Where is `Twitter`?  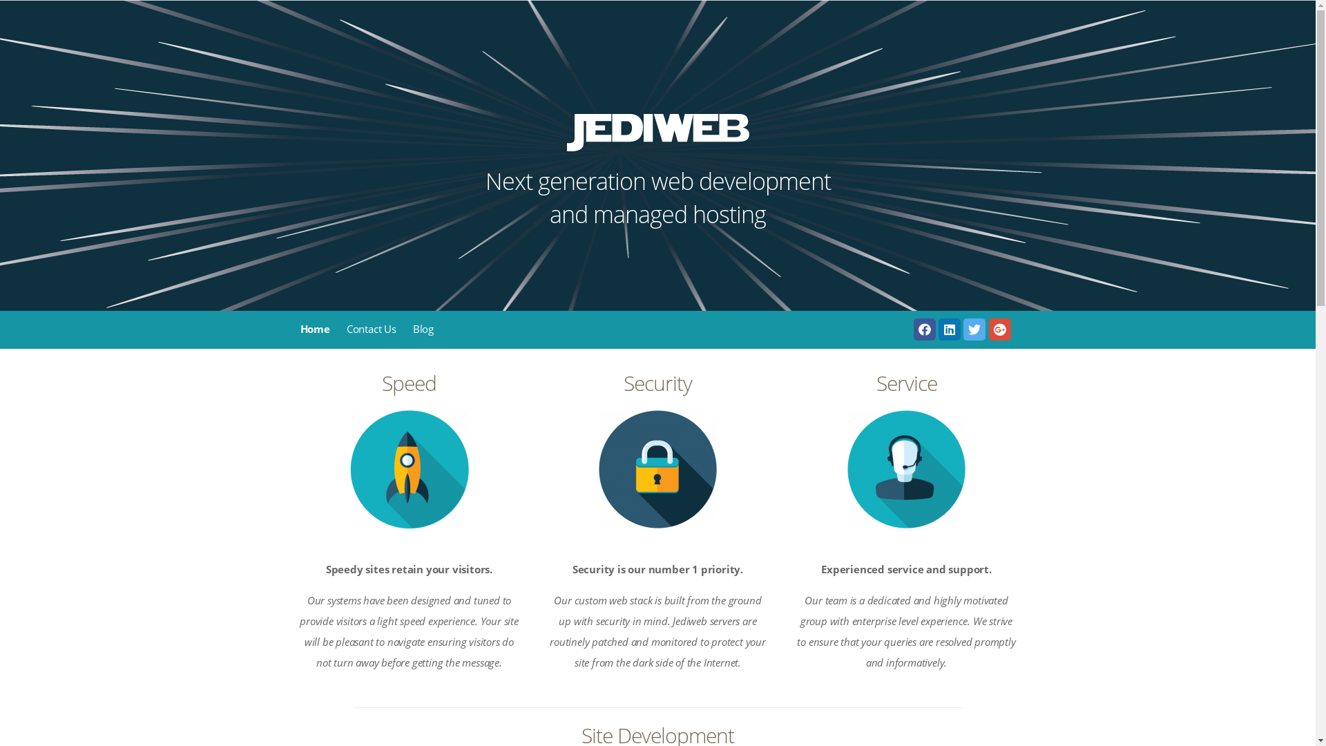 Twitter is located at coordinates (974, 329).